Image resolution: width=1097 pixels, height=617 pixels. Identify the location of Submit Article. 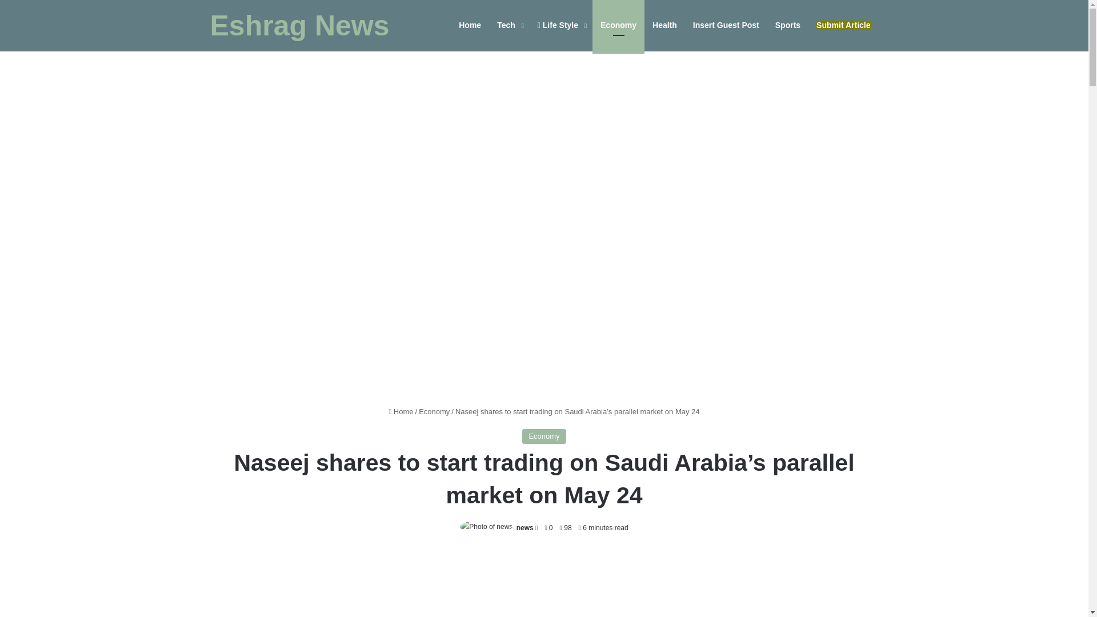
(843, 25).